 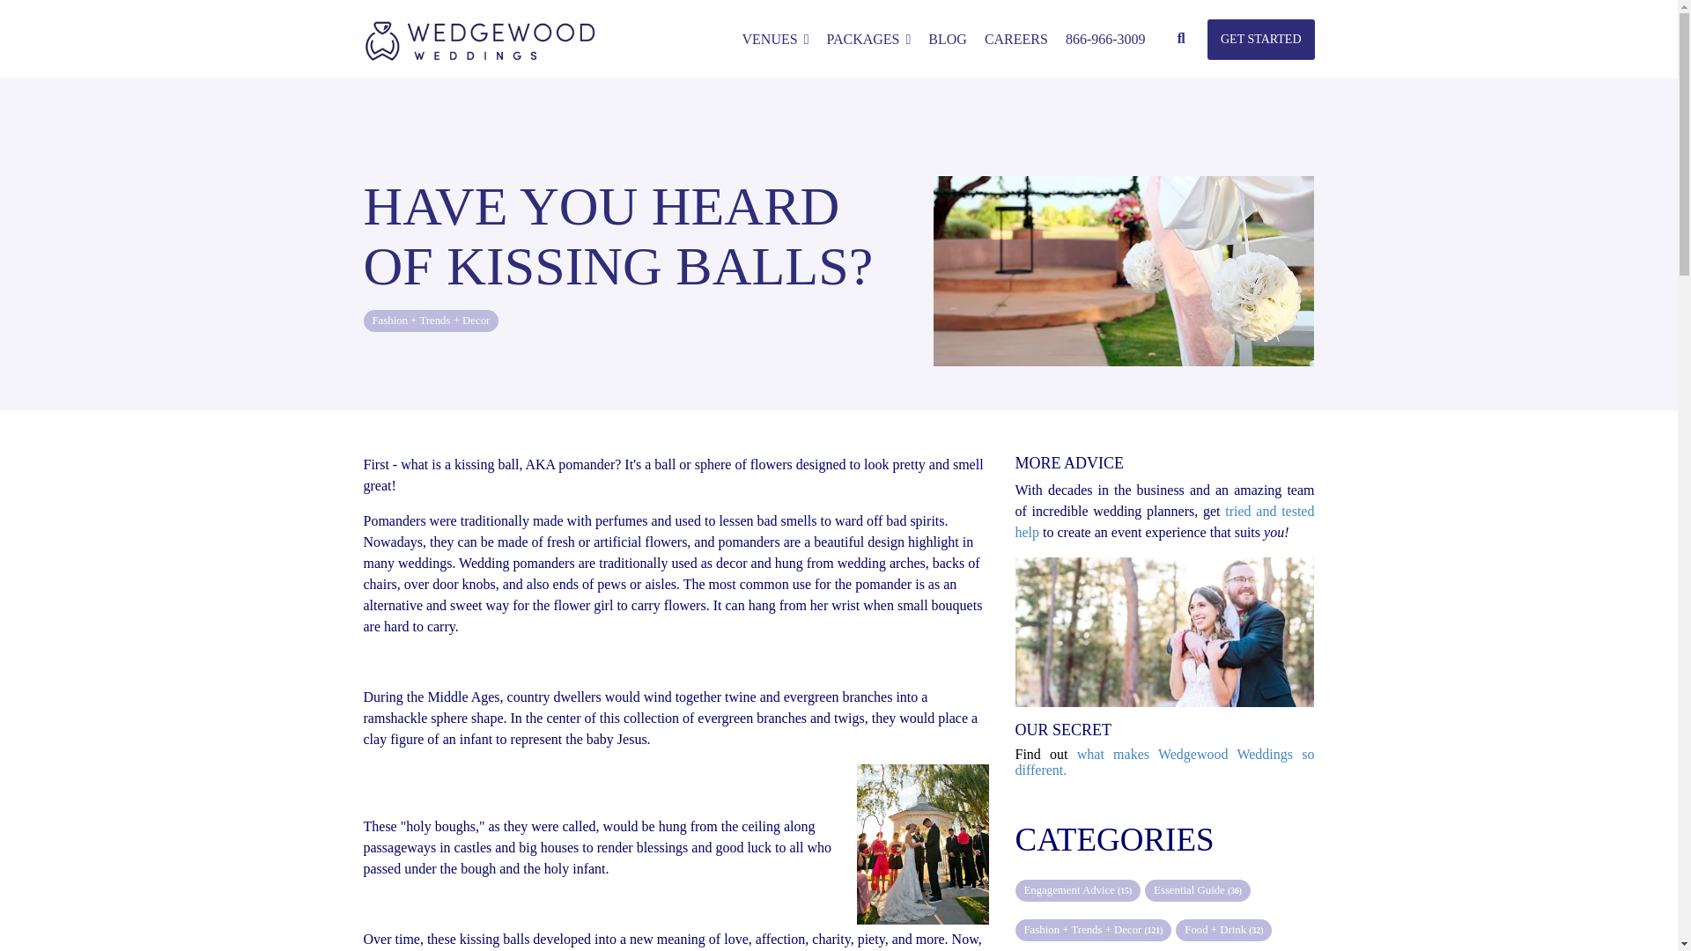 What do you see at coordinates (1261, 39) in the screenshot?
I see `Get Started` at bounding box center [1261, 39].